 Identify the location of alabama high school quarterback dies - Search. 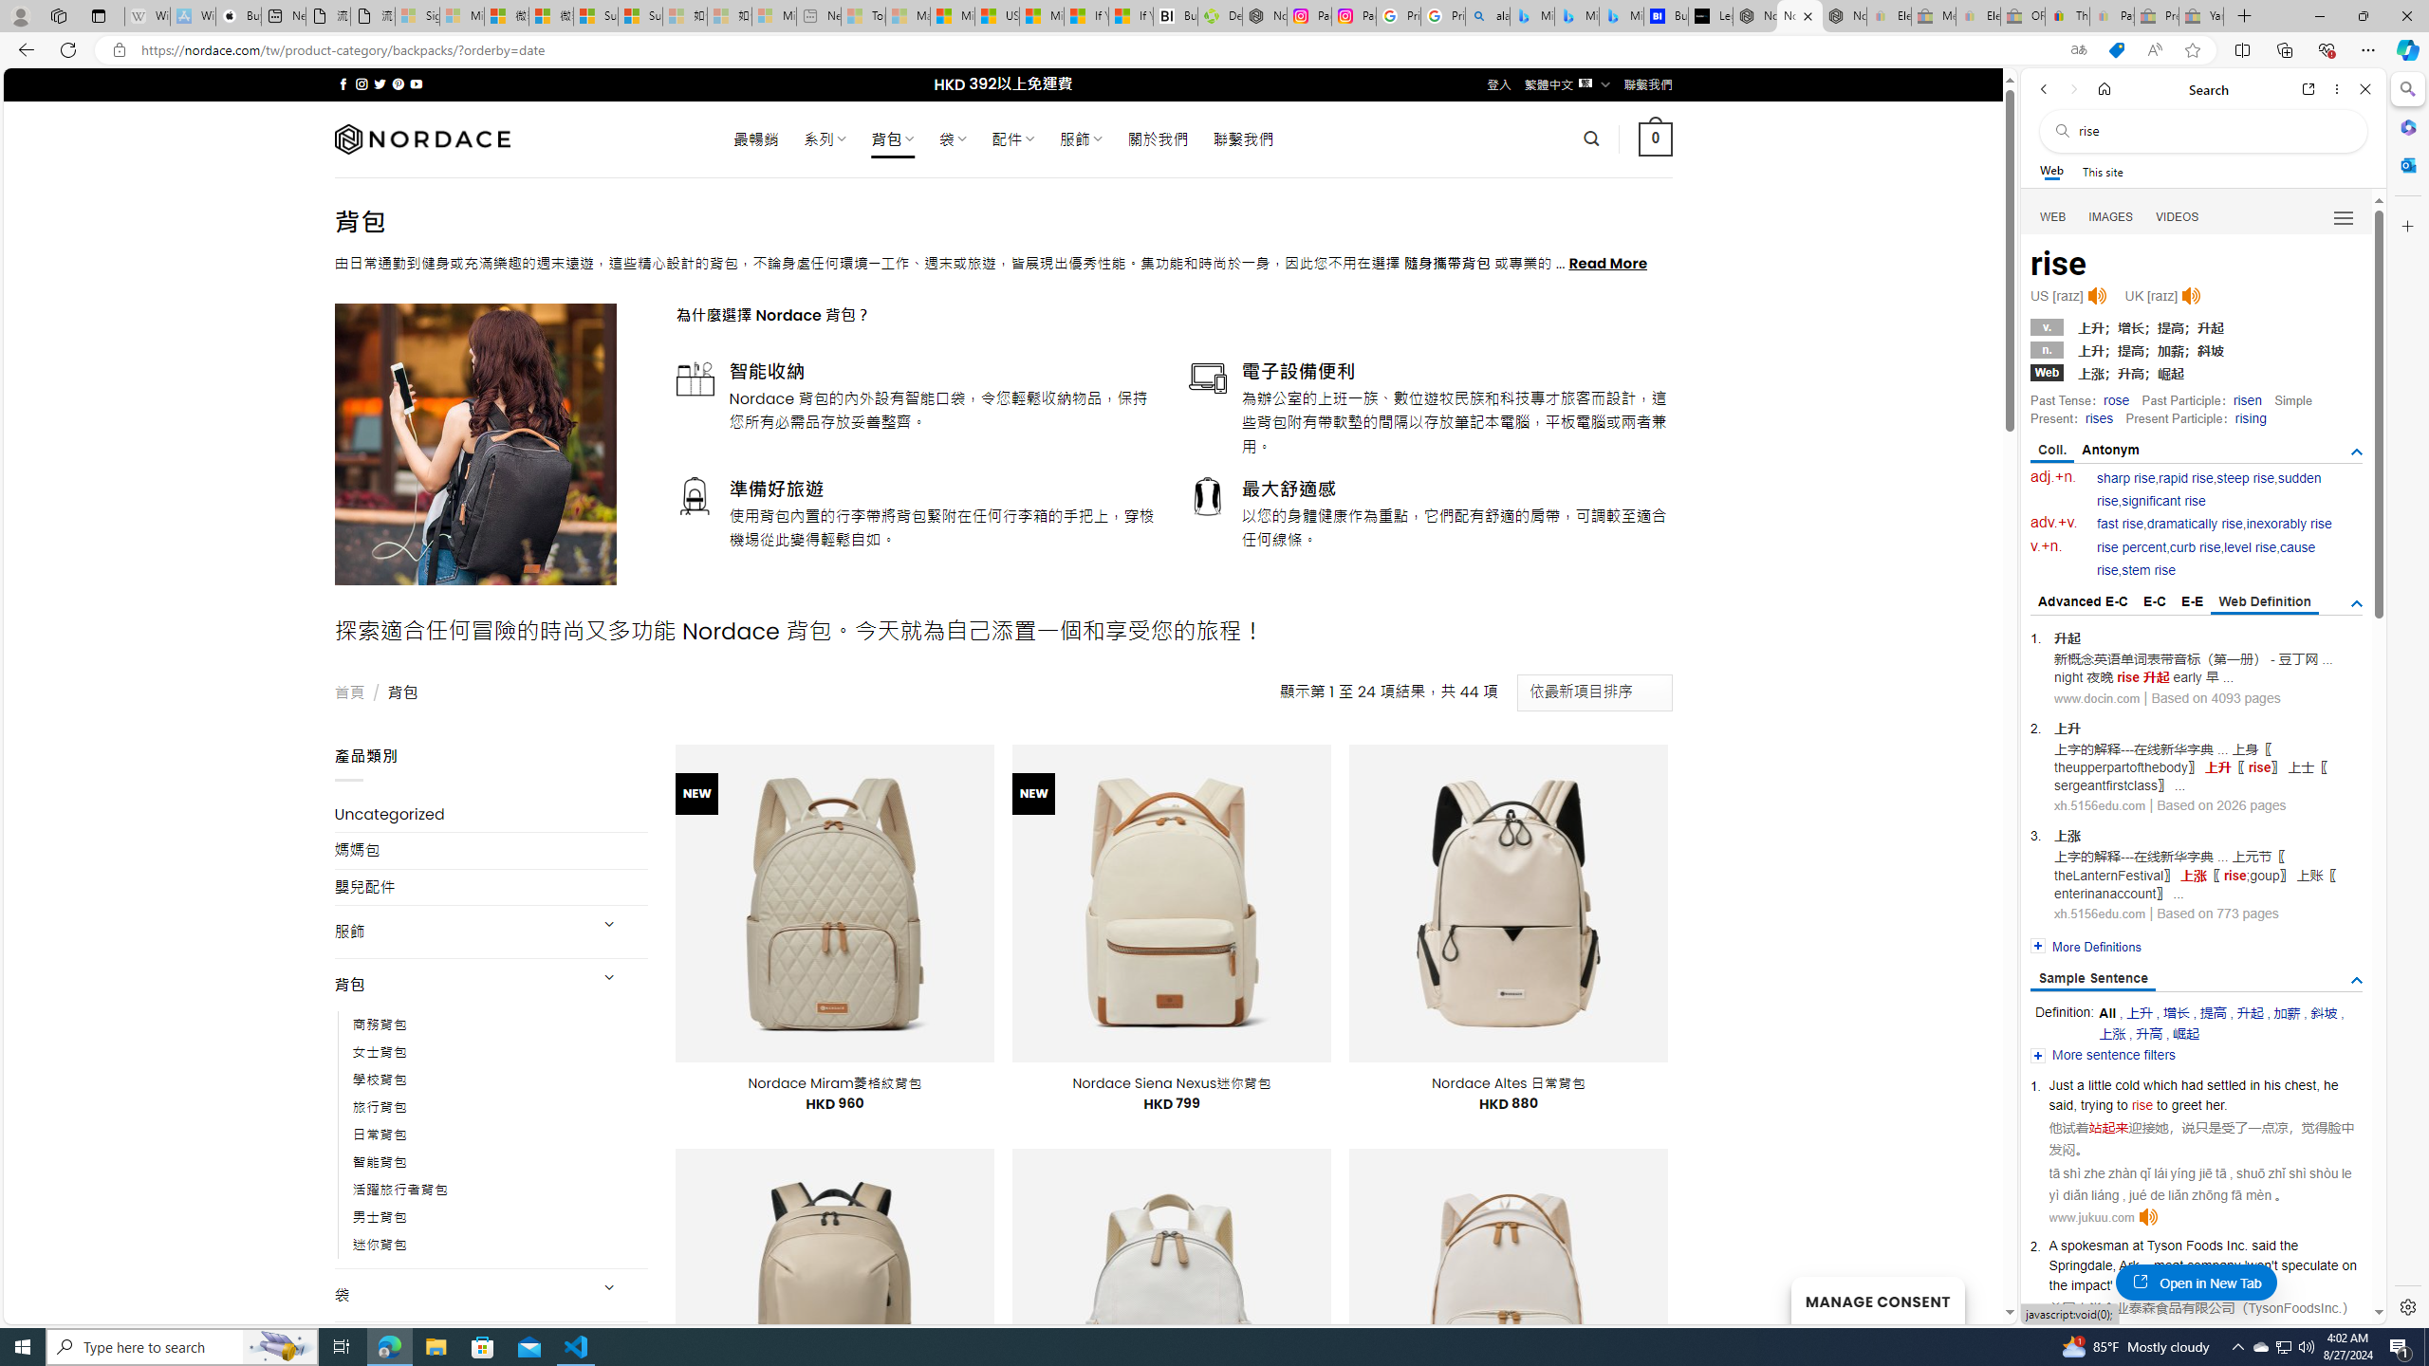
(1488, 16).